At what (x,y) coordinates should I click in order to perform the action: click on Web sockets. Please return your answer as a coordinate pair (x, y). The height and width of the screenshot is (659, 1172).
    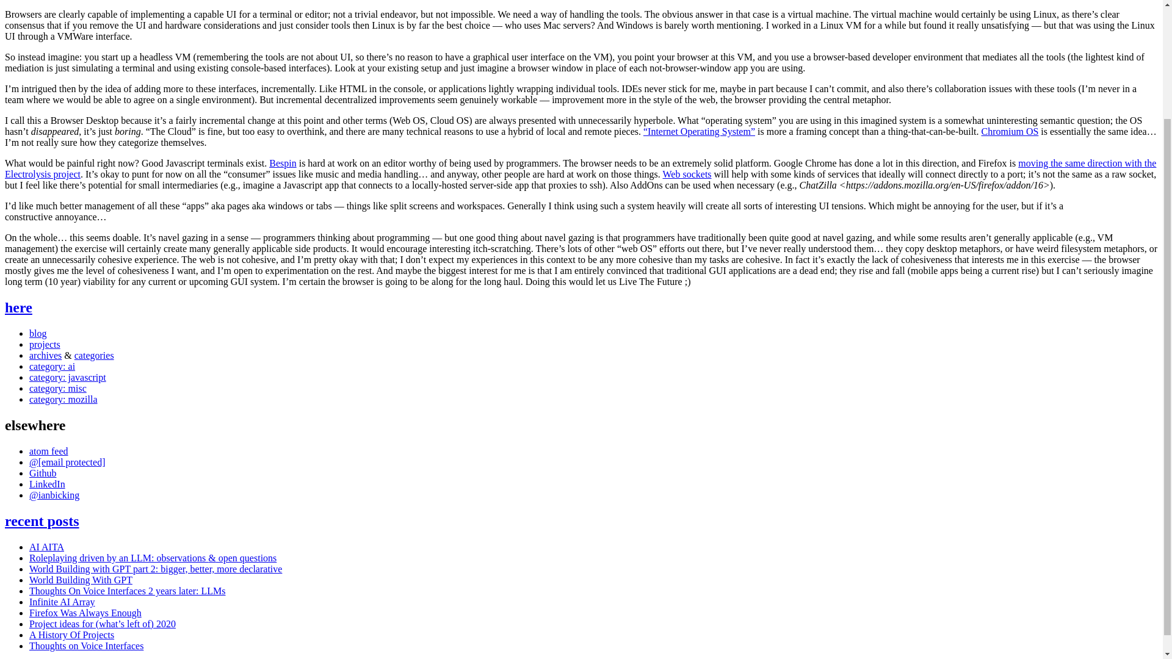
    Looking at the image, I should click on (687, 173).